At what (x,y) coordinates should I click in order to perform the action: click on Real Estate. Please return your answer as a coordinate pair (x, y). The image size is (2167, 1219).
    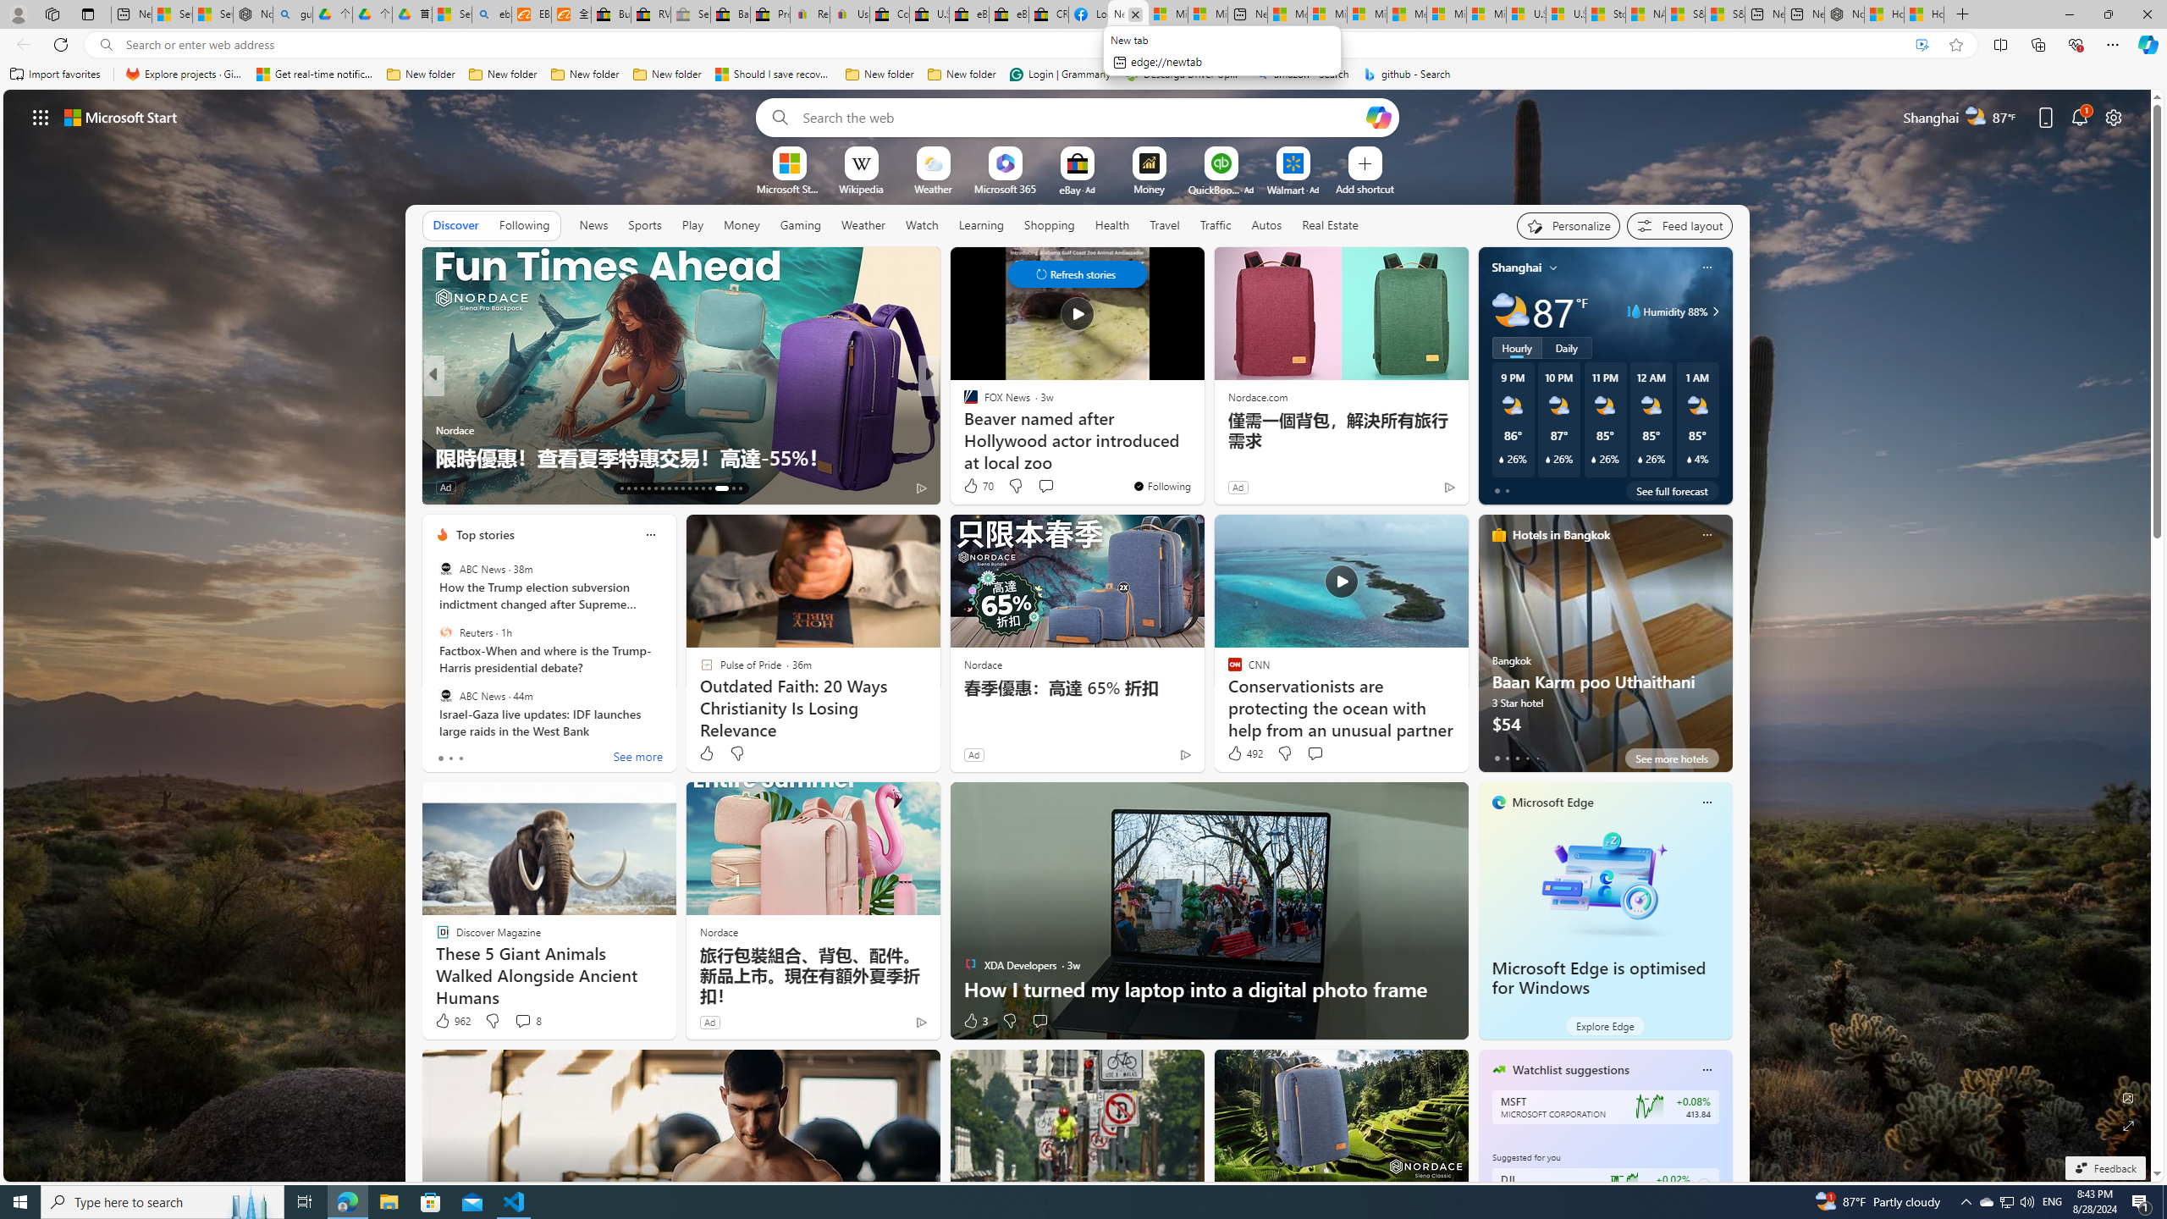
    Looking at the image, I should click on (1331, 224).